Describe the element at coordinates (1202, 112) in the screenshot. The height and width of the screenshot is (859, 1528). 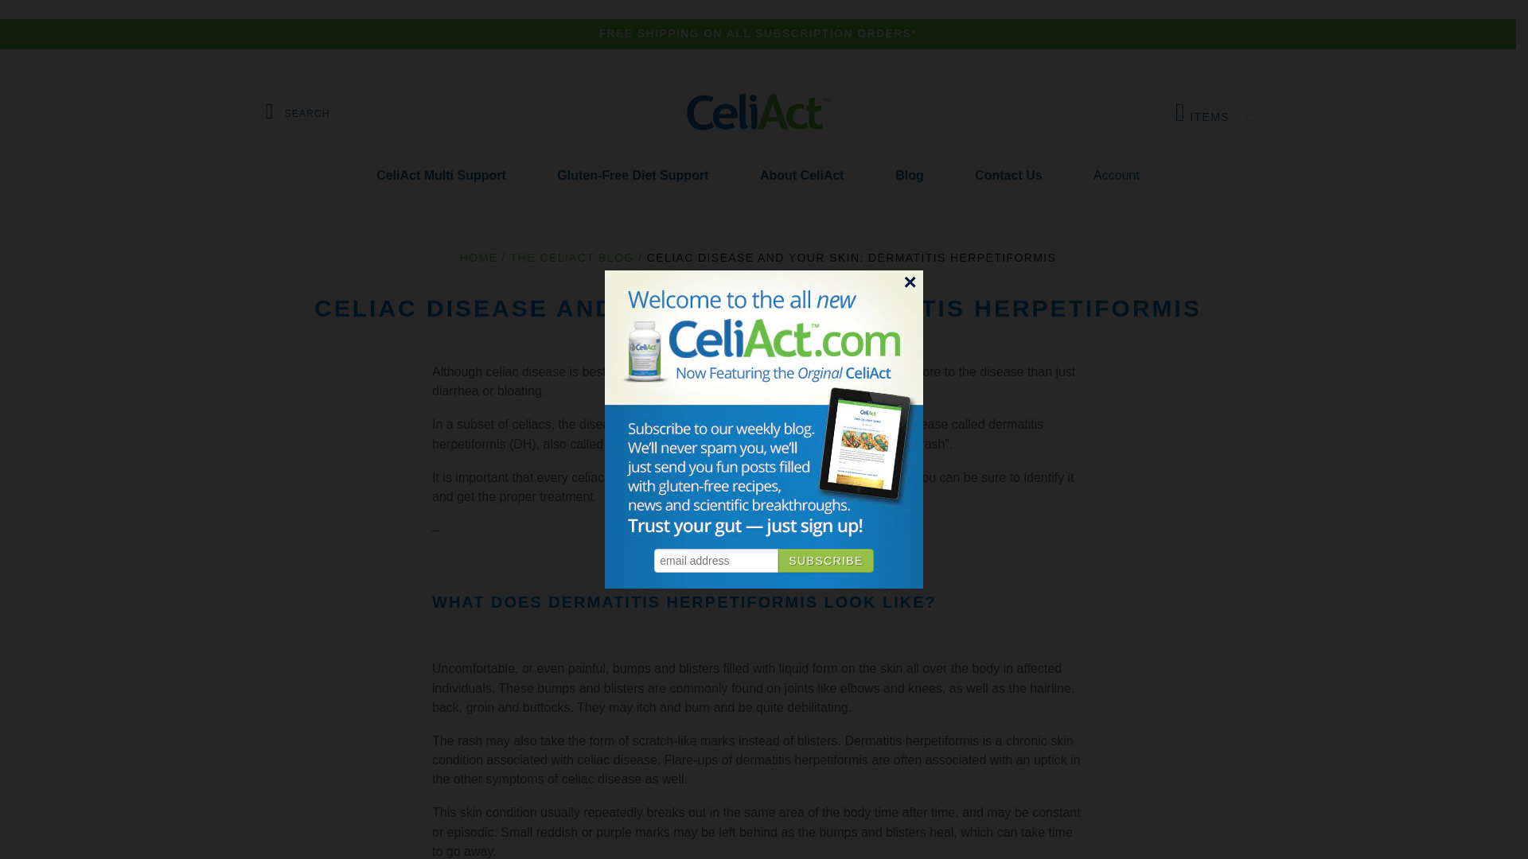
I see `About CeliAct` at that location.